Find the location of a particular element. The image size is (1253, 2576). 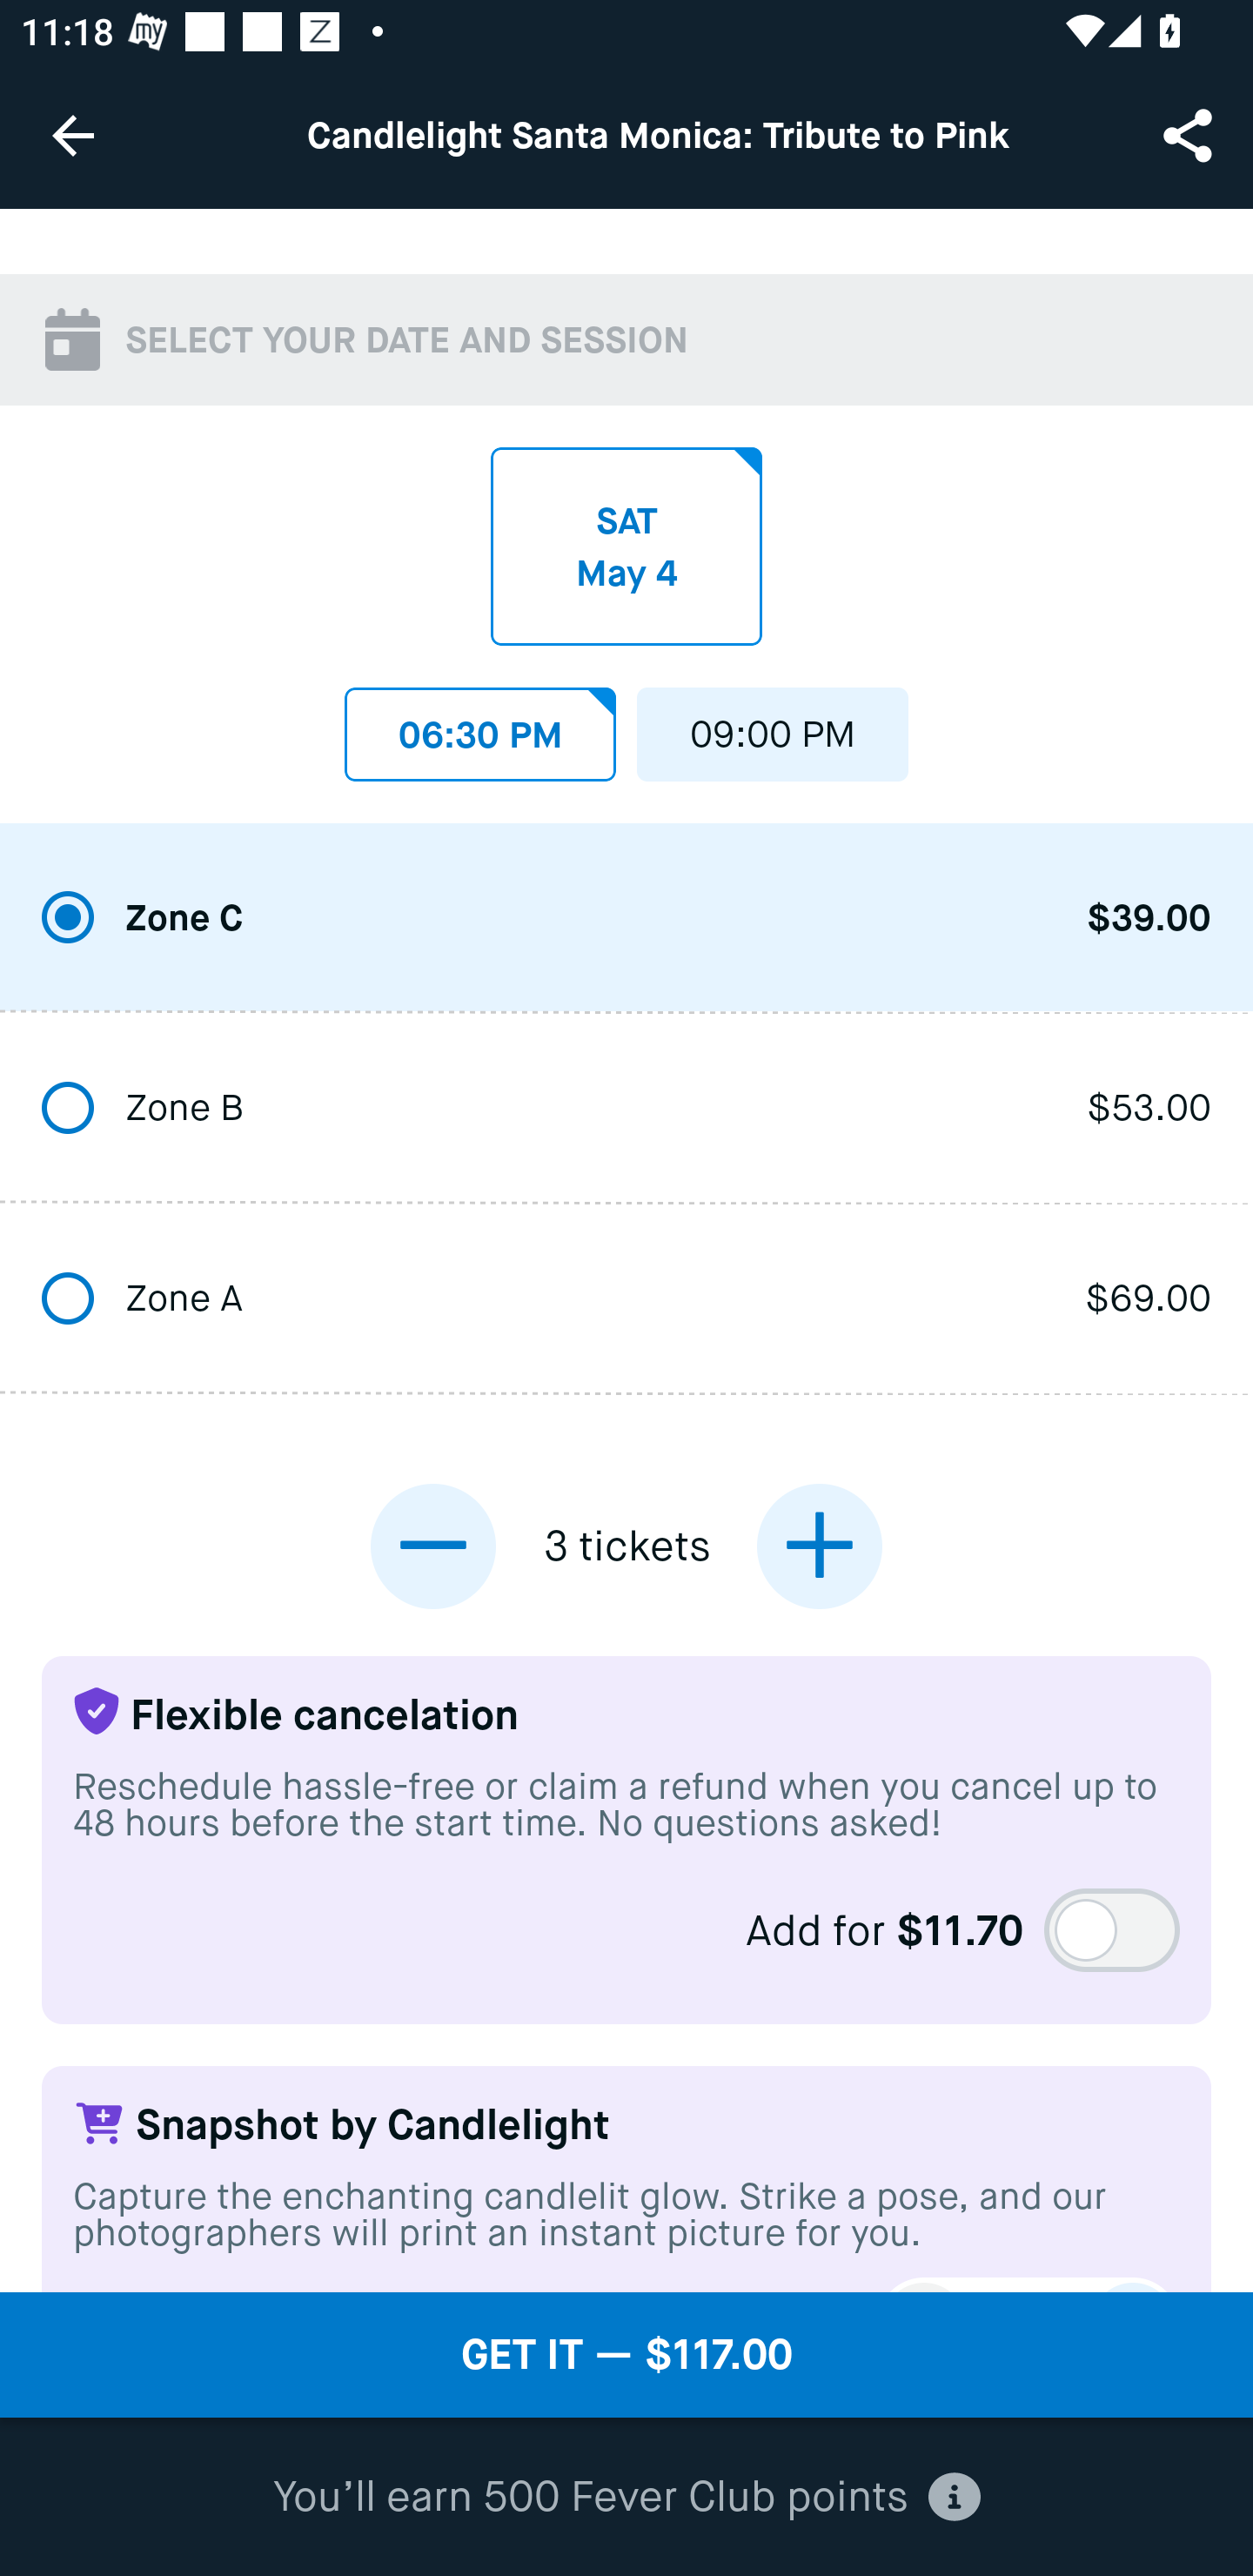

09:00 PM is located at coordinates (773, 726).